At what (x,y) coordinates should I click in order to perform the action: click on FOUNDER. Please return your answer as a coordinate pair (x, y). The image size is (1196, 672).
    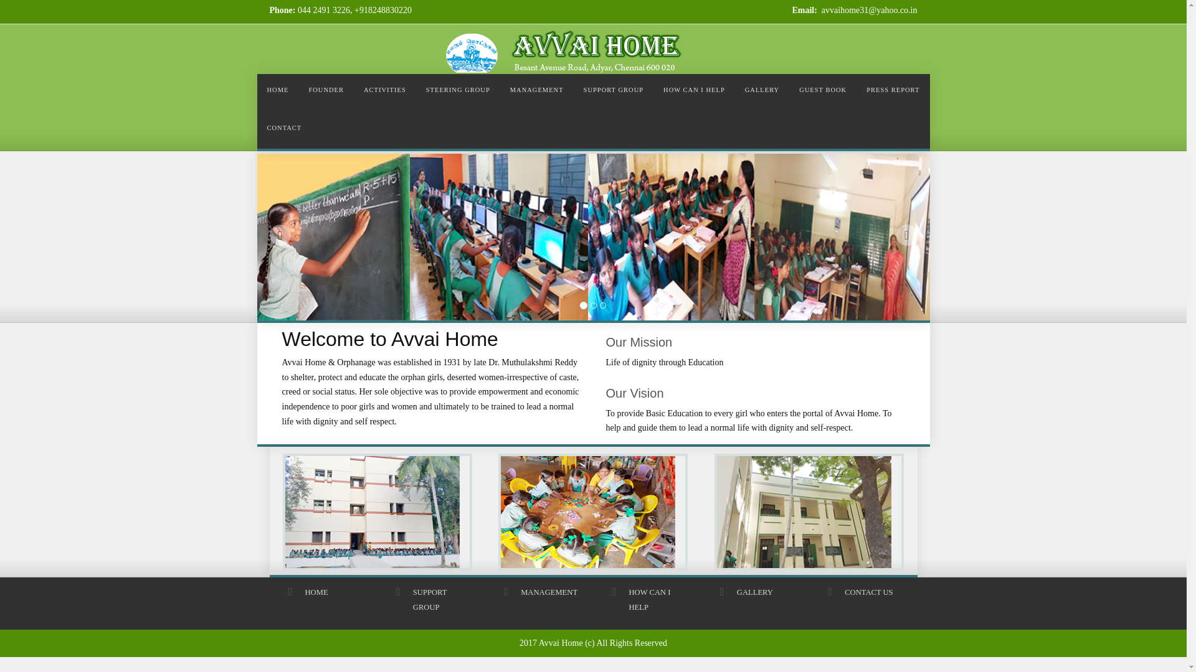
    Looking at the image, I should click on (326, 93).